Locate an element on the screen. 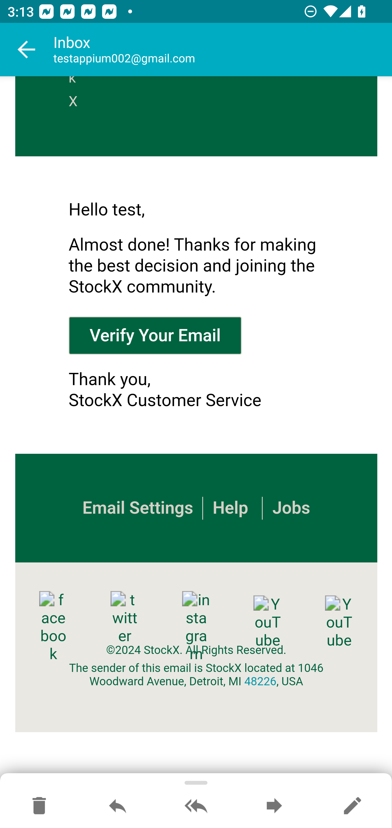  YouTube is located at coordinates (268, 622).